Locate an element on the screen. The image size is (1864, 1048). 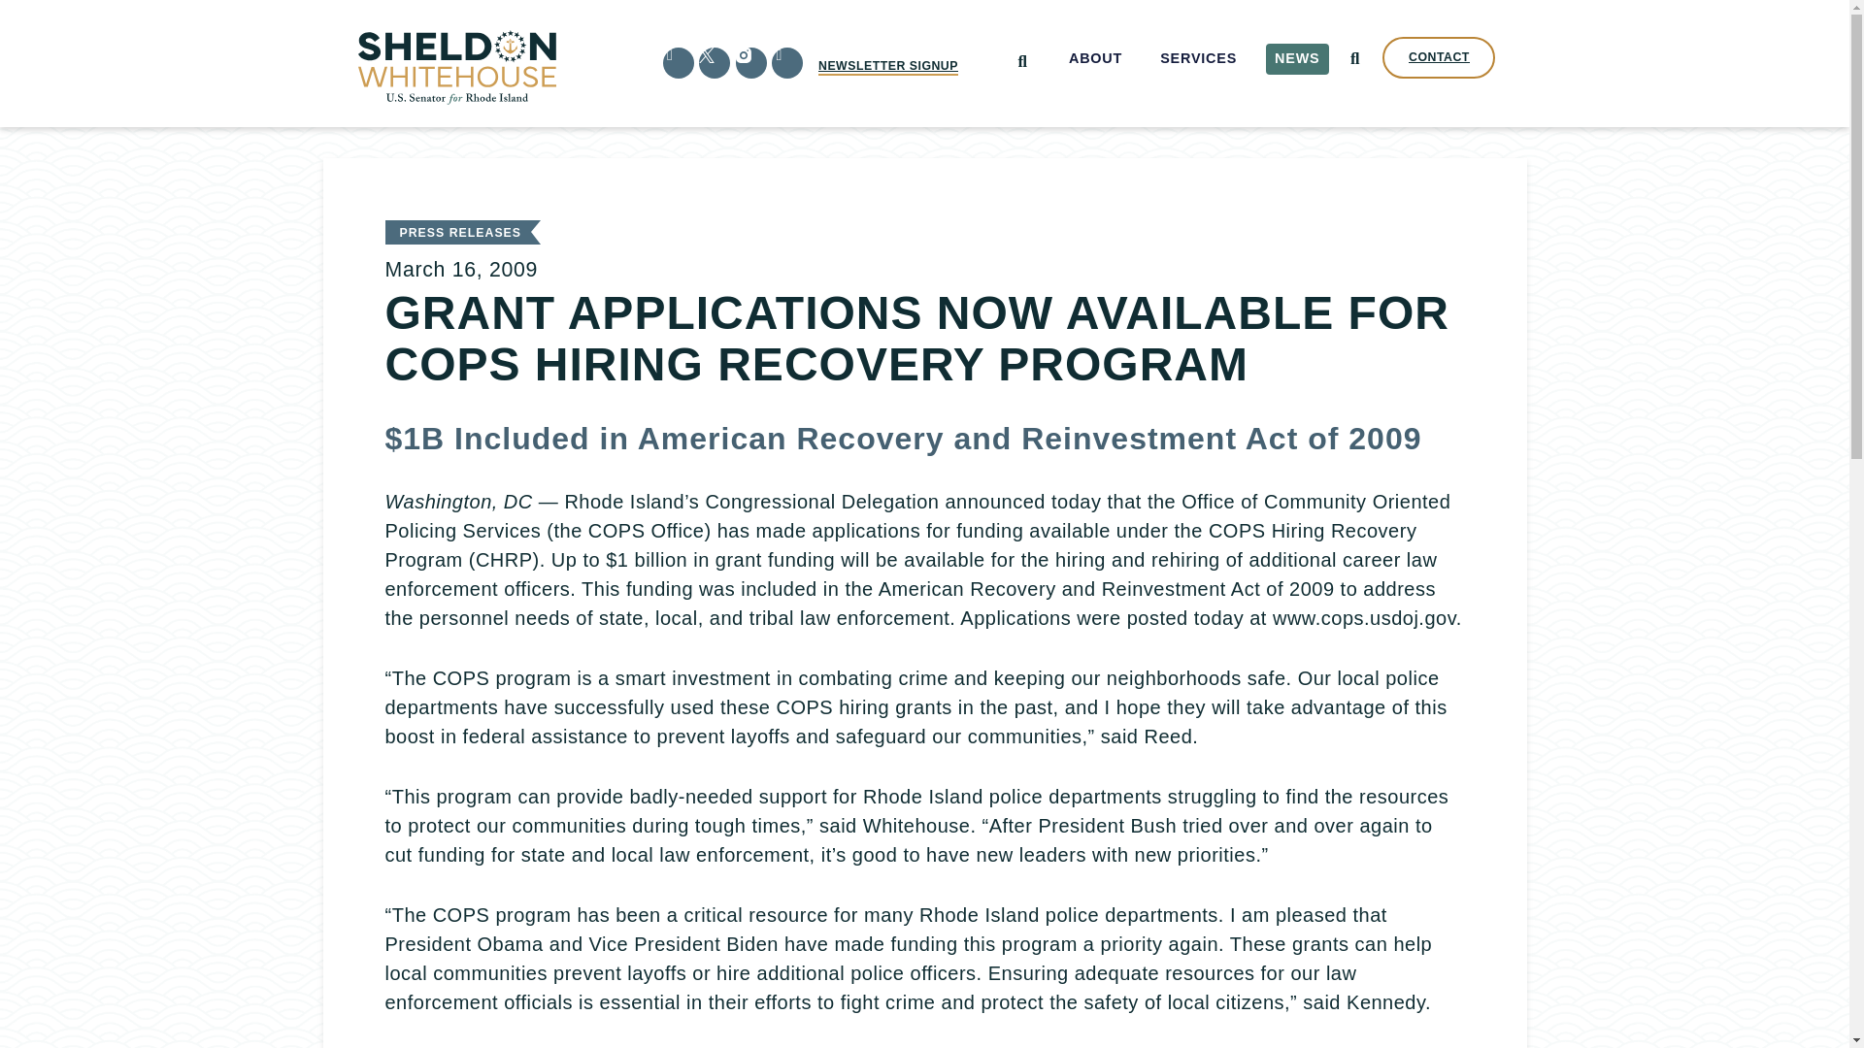
NEWSLETTER SIGNUP is located at coordinates (887, 66).